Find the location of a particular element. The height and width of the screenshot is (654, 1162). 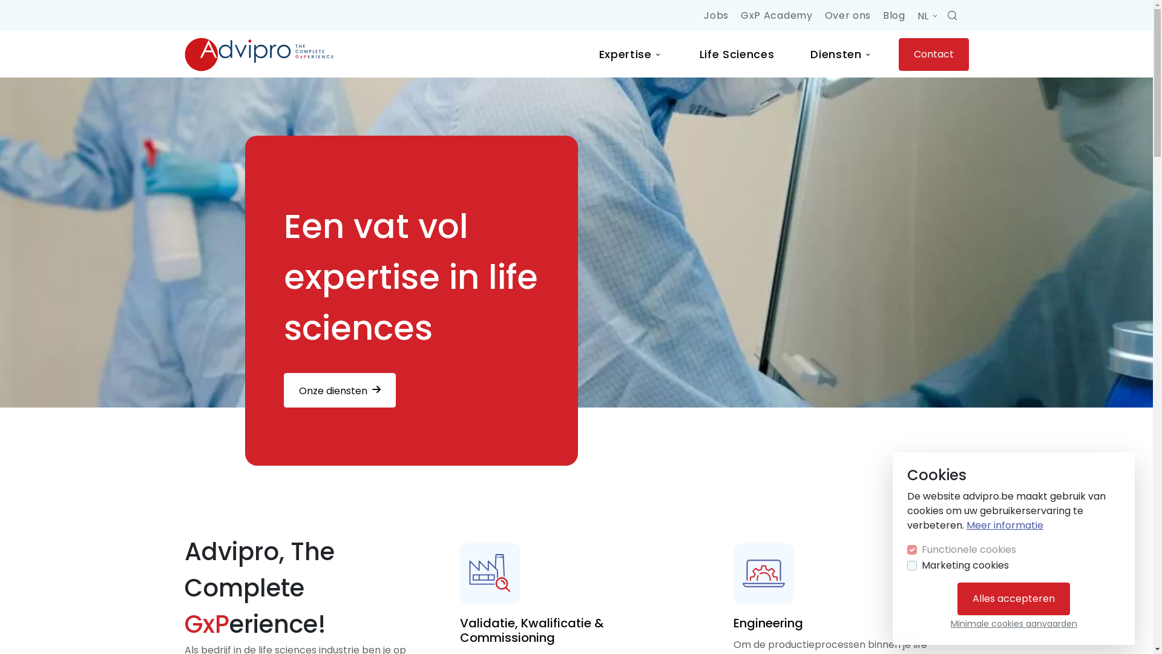

Diensten is located at coordinates (841, 54).